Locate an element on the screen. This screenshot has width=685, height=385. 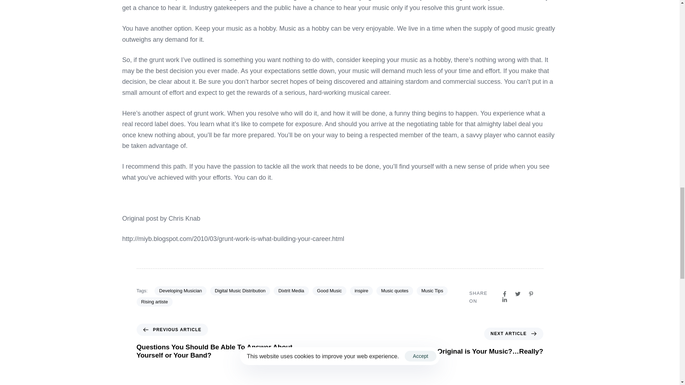
Music quotes is located at coordinates (395, 291).